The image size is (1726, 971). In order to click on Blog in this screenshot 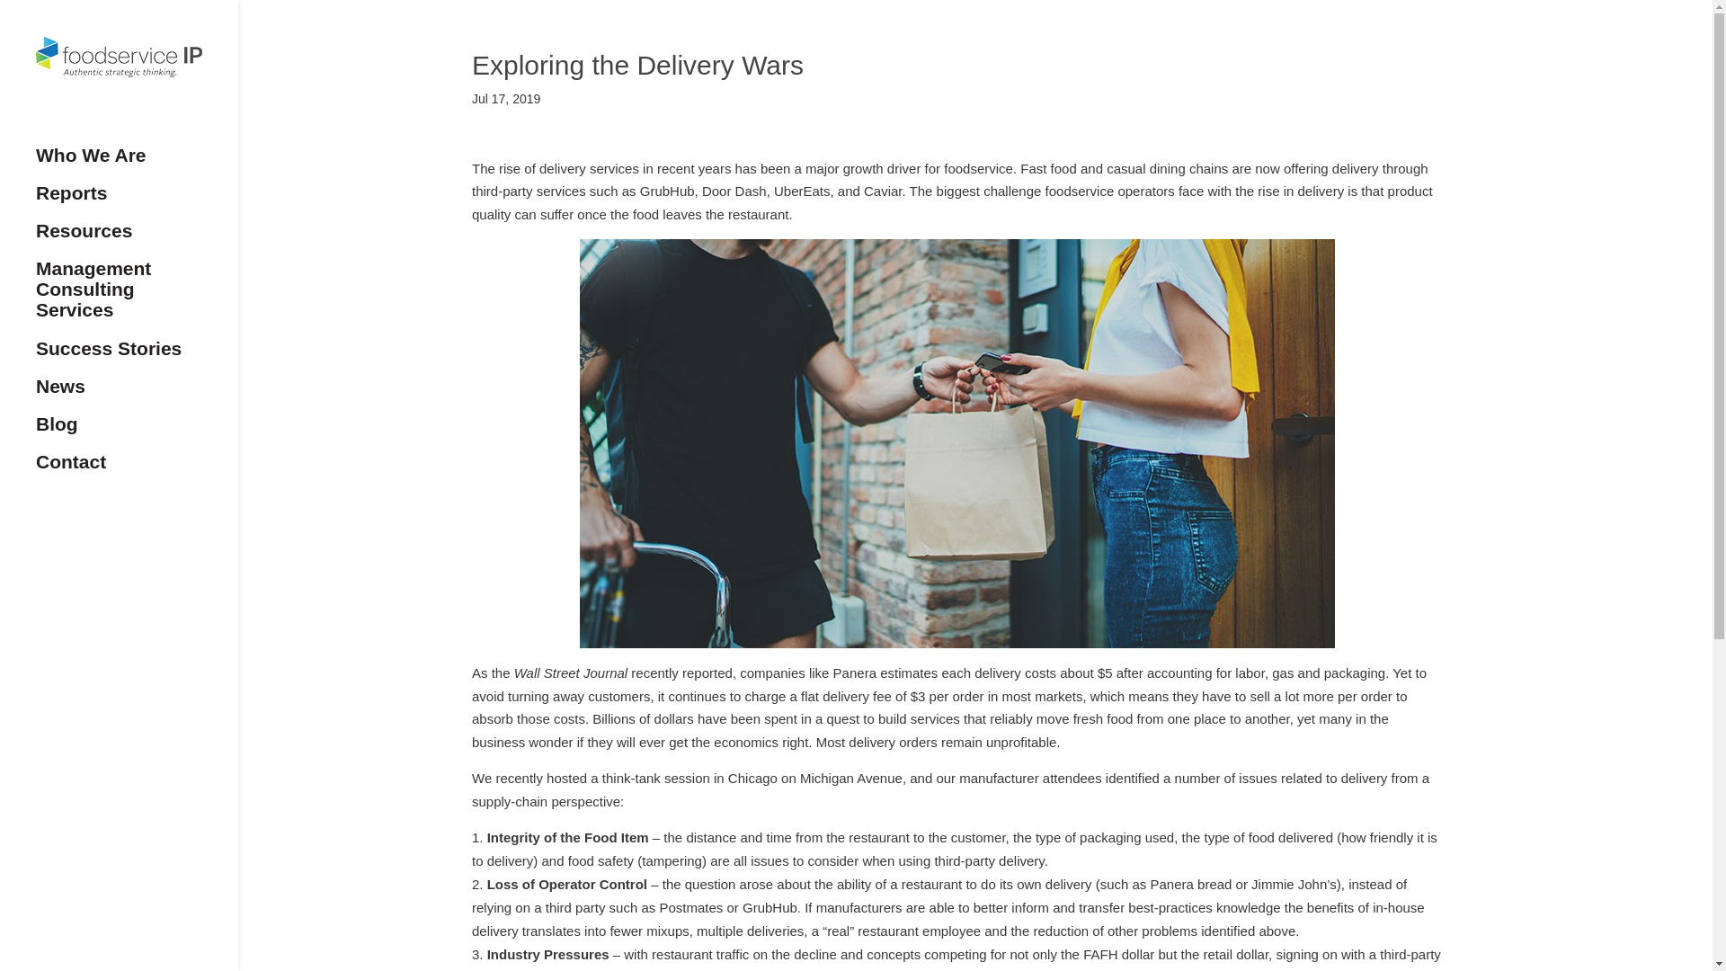, I will do `click(137, 432)`.